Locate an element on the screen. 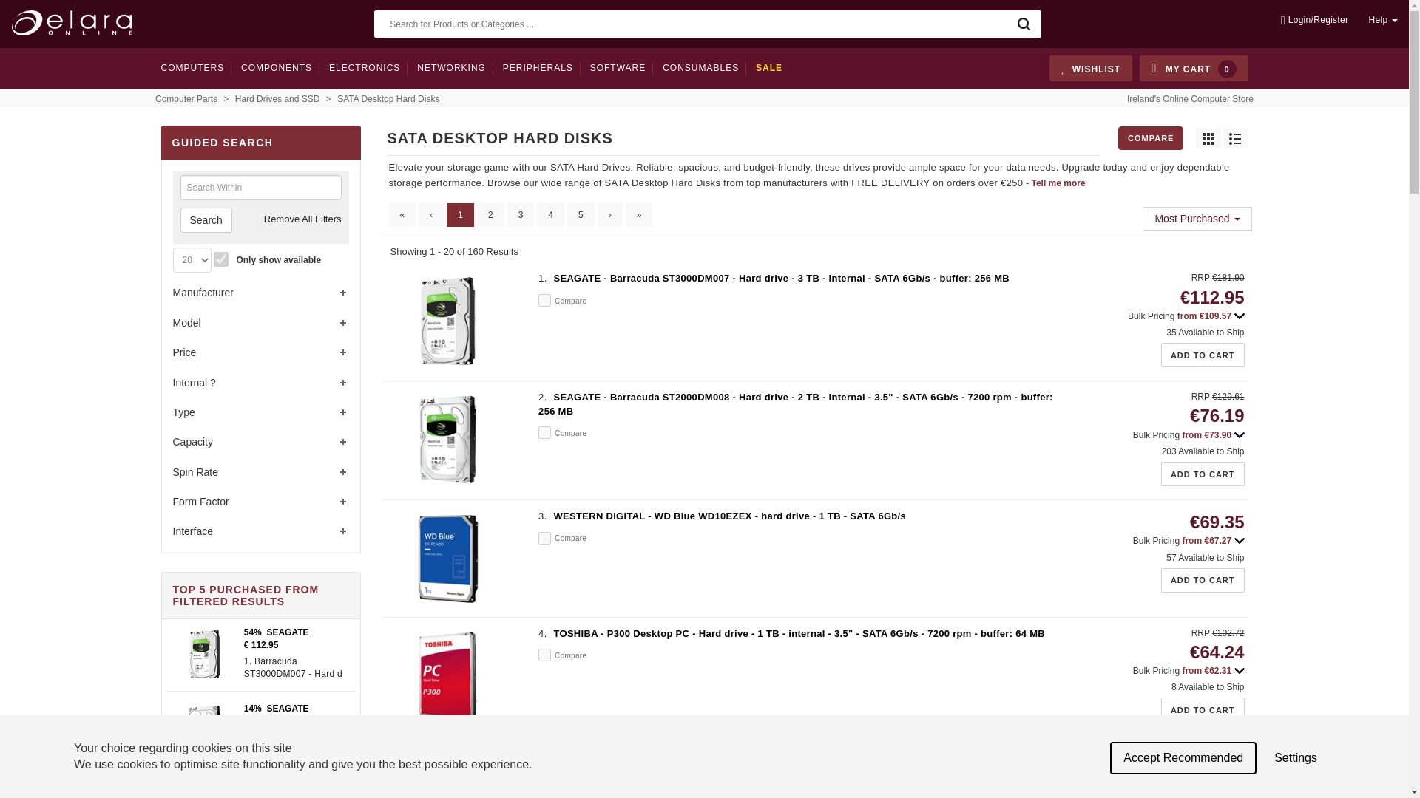 This screenshot has height=798, width=1420. Page 3 is located at coordinates (521, 214).